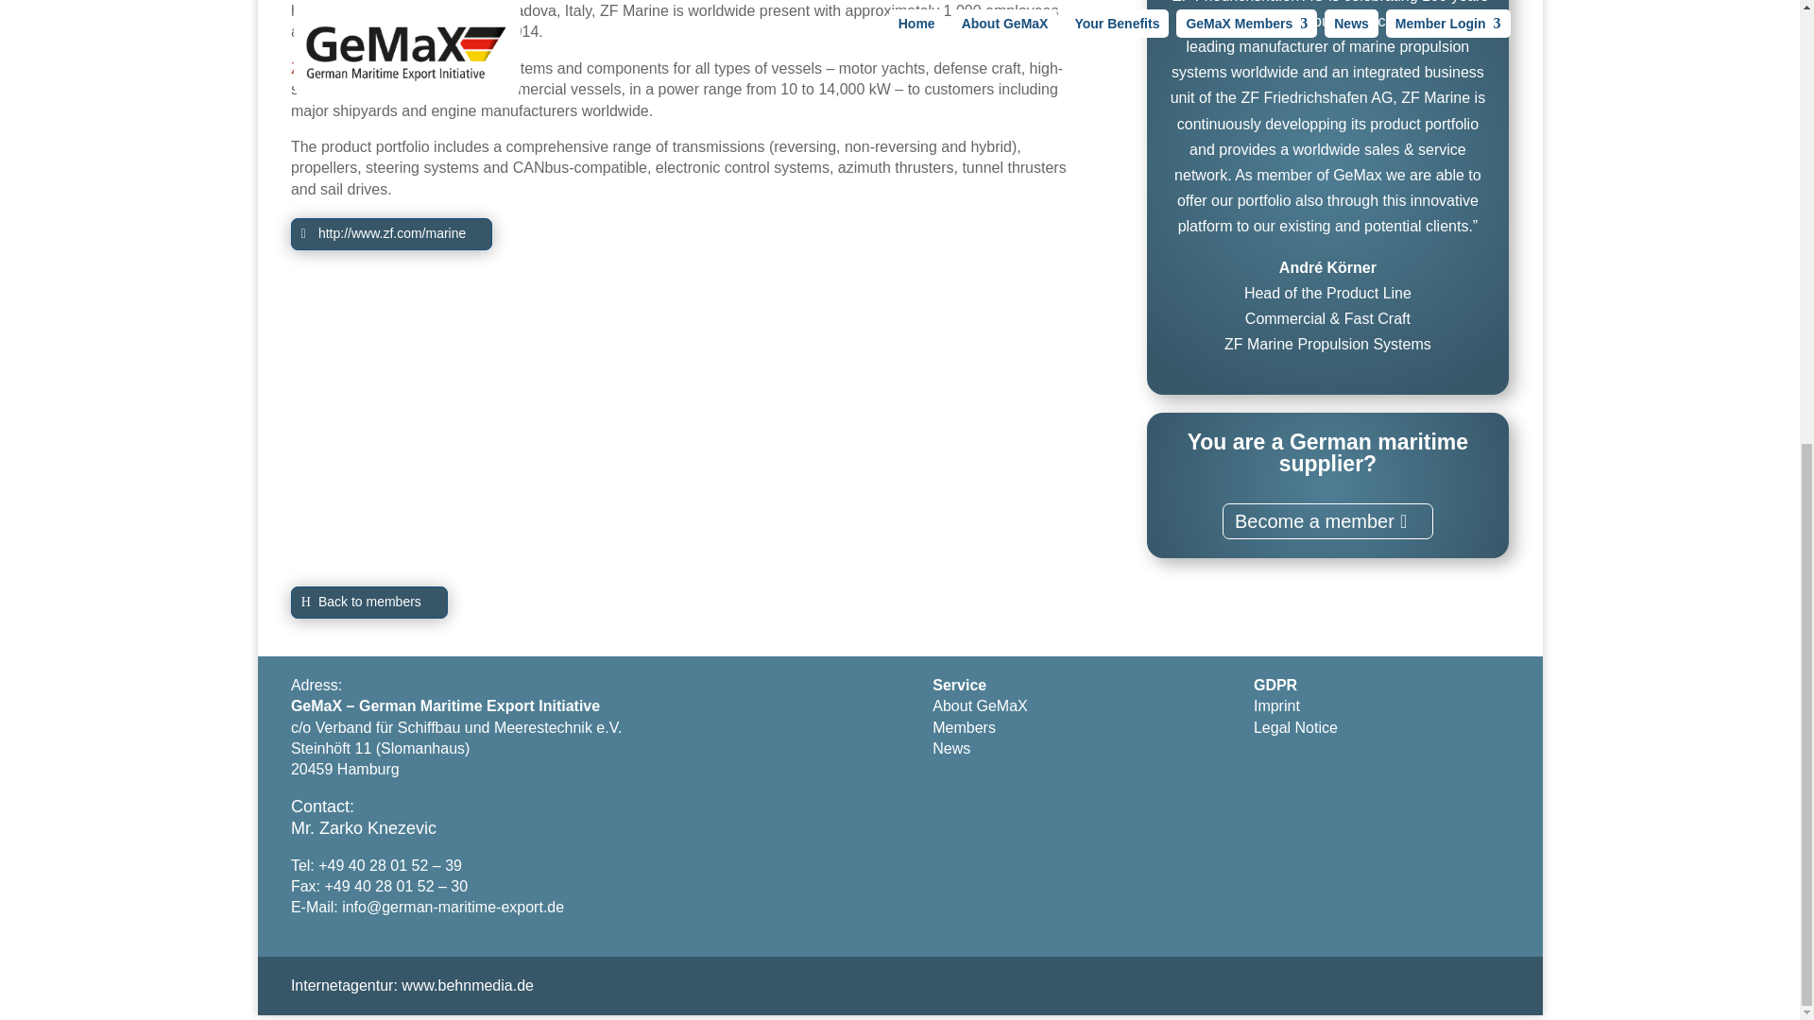 The height and width of the screenshot is (1020, 1814). Describe the element at coordinates (412, 984) in the screenshot. I see `Internetagentur: www.behnmedia.de` at that location.